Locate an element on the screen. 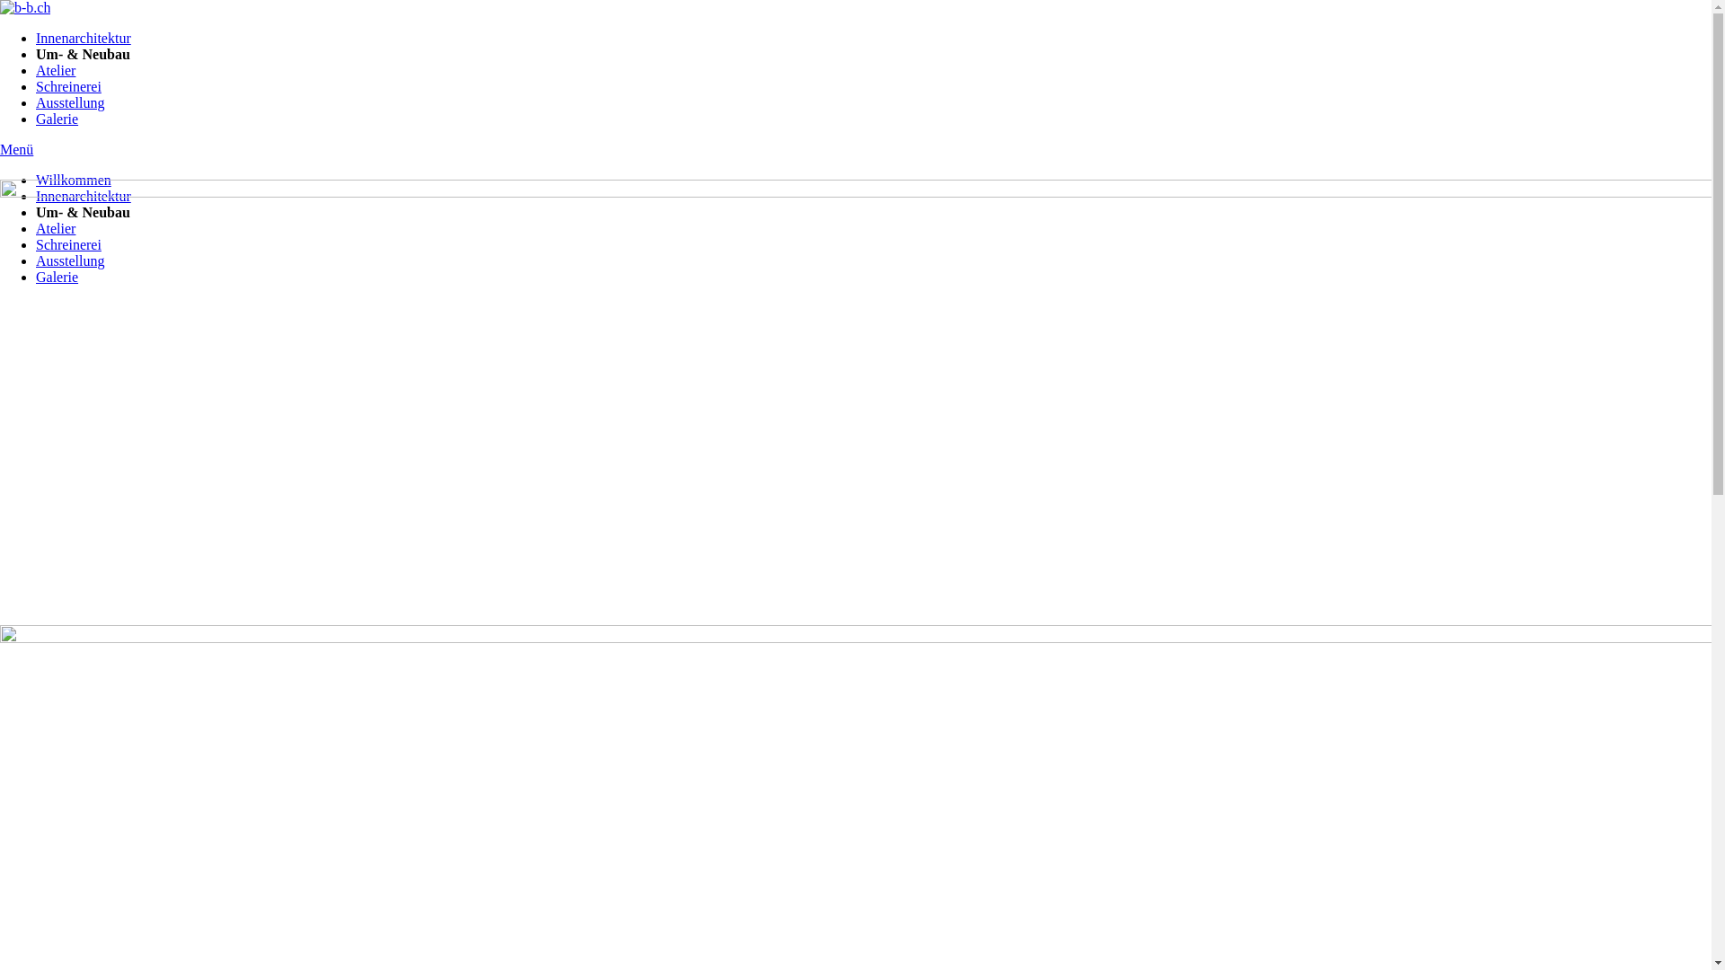 This screenshot has height=970, width=1725. Innenarchitektur is located at coordinates (84, 196).